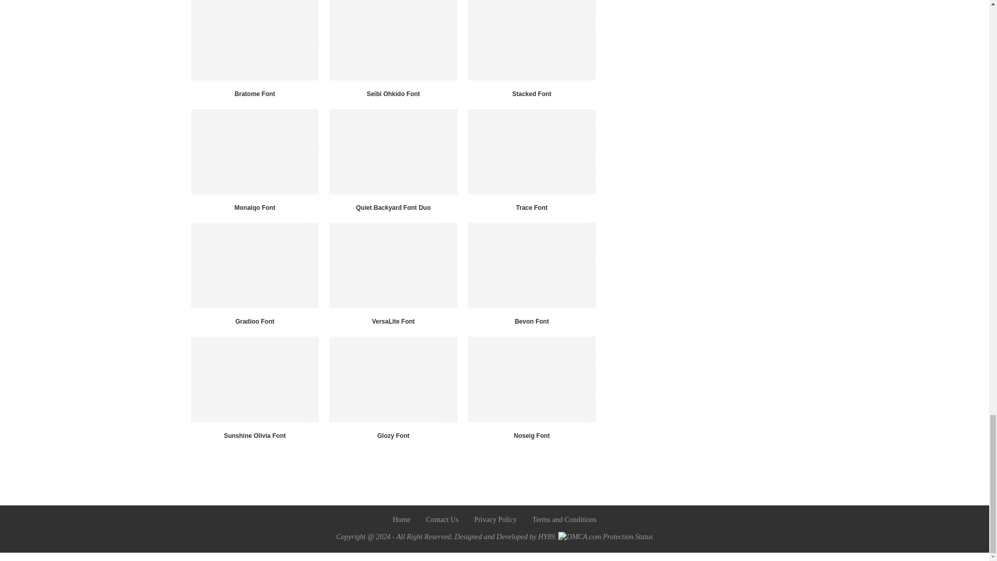 This screenshot has width=997, height=561. What do you see at coordinates (393, 40) in the screenshot?
I see `Seibi Ohkido Font` at bounding box center [393, 40].